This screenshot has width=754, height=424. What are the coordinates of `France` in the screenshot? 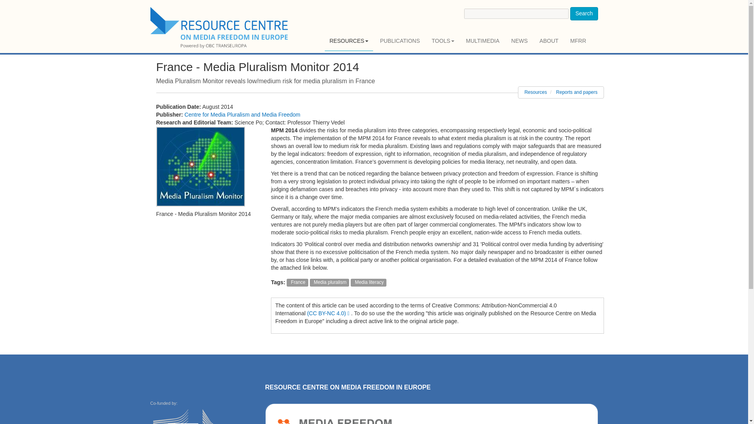 It's located at (297, 282).